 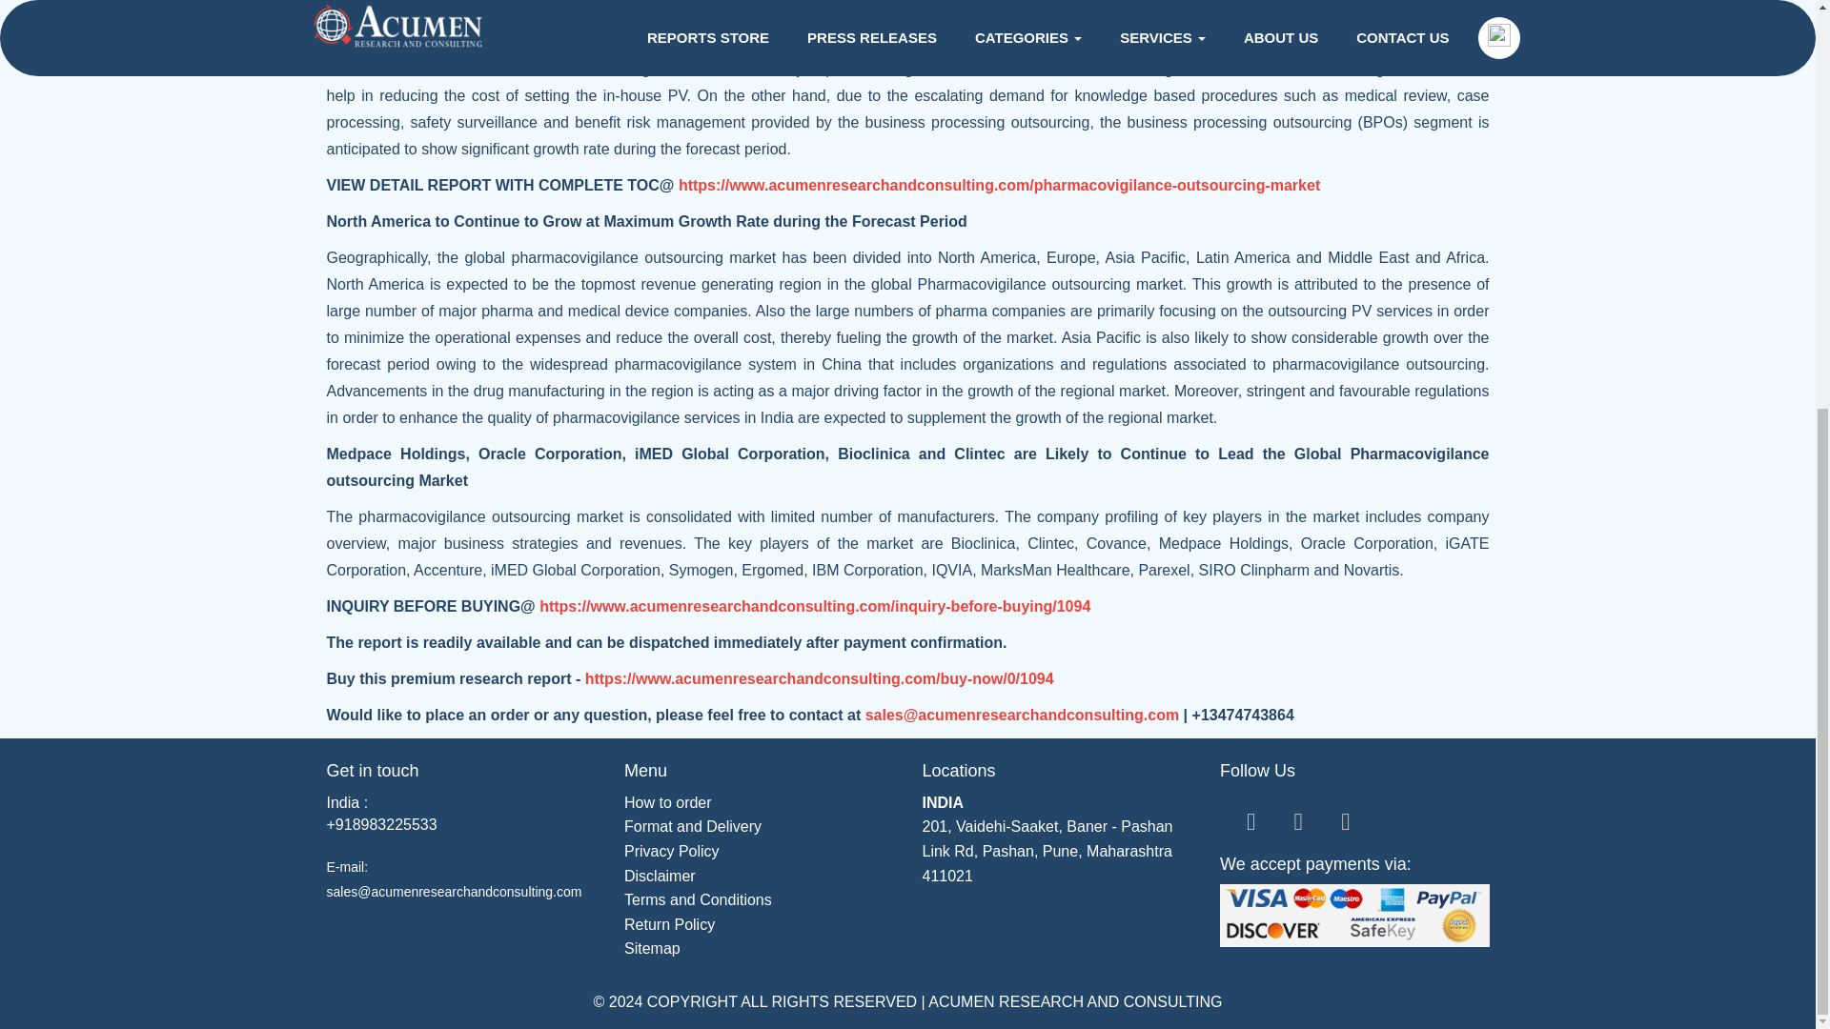 I want to click on Privacy Policy, so click(x=671, y=850).